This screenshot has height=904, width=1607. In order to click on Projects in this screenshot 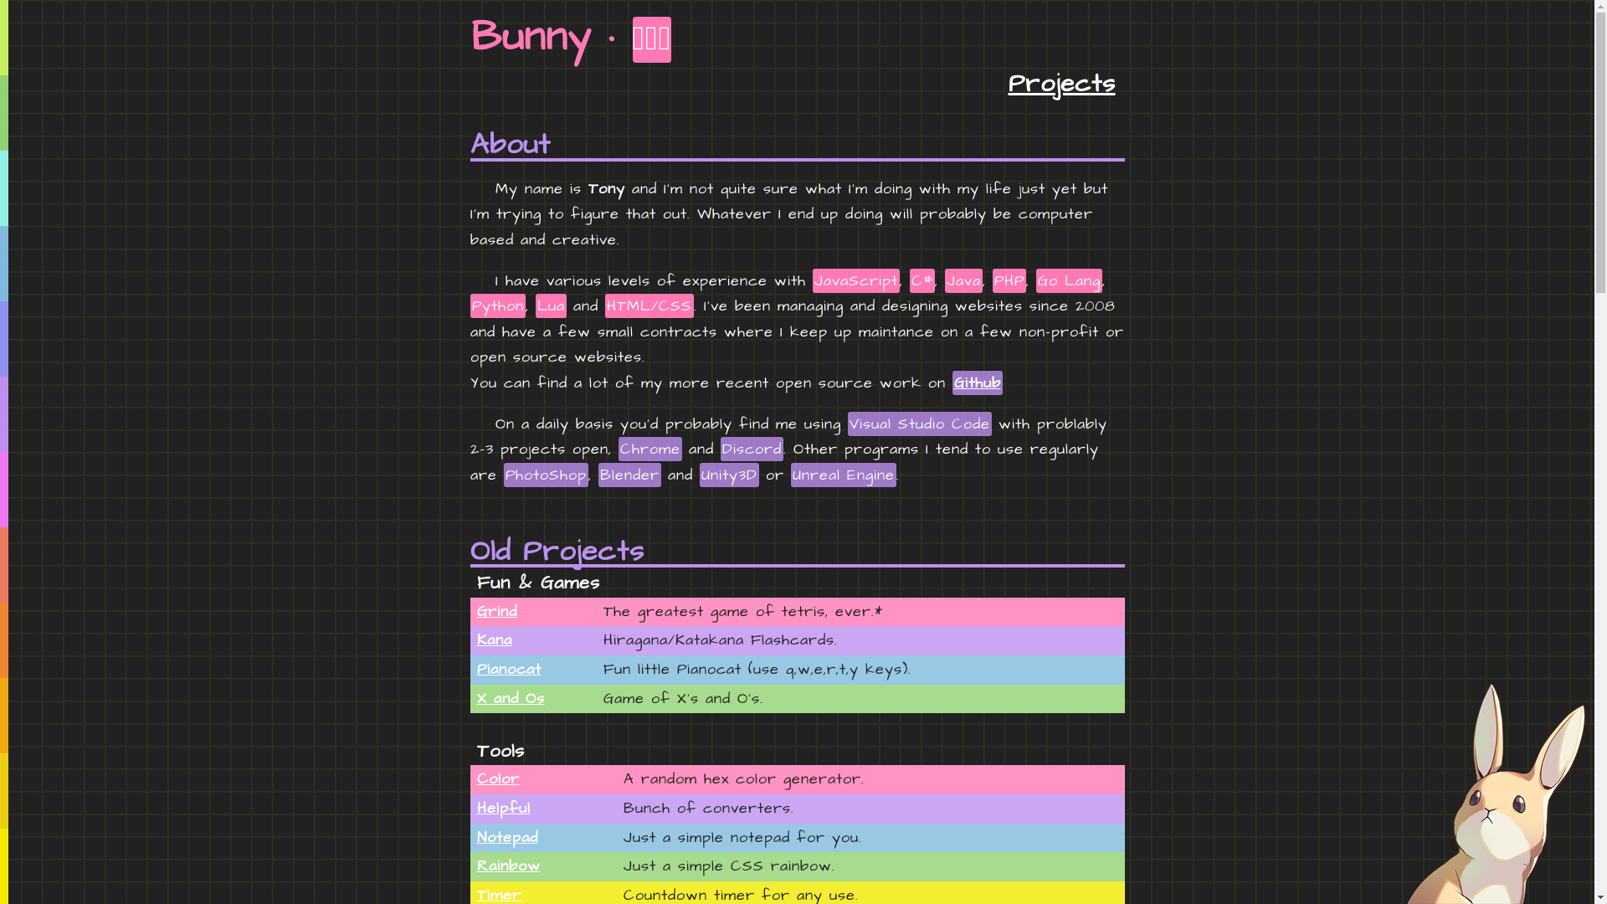, I will do `click(1061, 84)`.